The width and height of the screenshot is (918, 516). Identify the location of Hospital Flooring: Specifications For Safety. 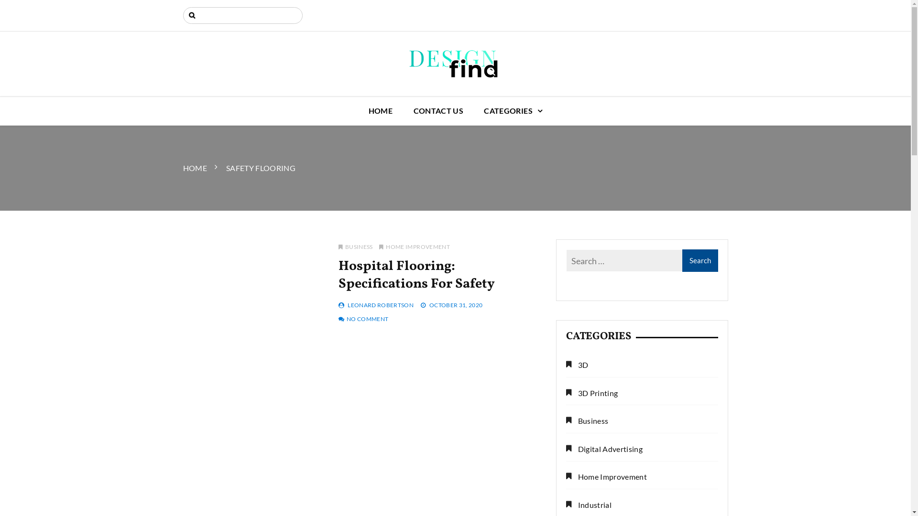
(417, 275).